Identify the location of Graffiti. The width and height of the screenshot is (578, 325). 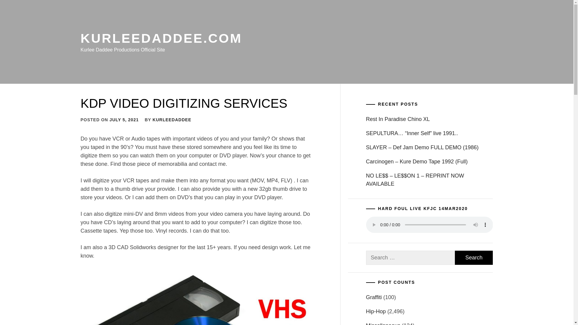
(374, 297).